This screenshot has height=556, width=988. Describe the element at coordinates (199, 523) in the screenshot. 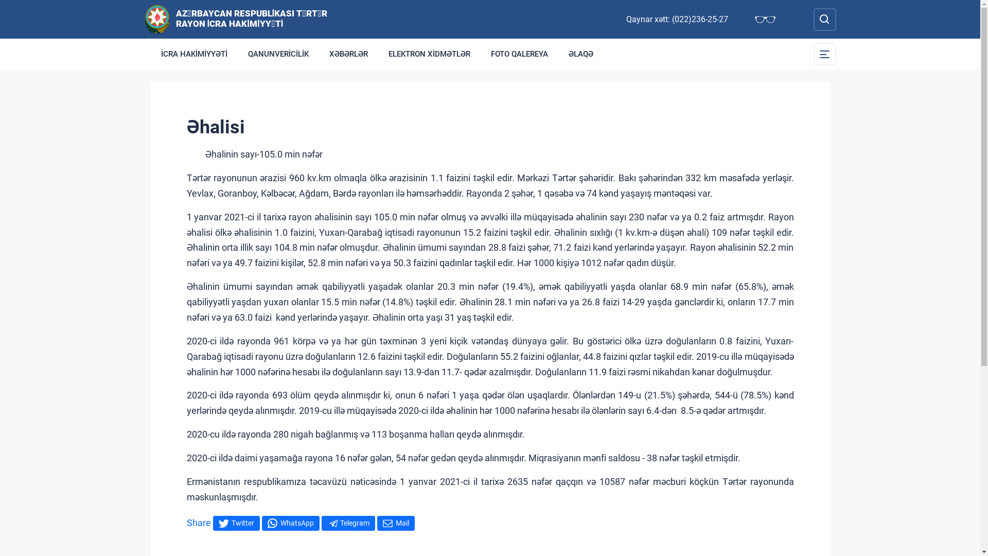

I see `Share` at that location.